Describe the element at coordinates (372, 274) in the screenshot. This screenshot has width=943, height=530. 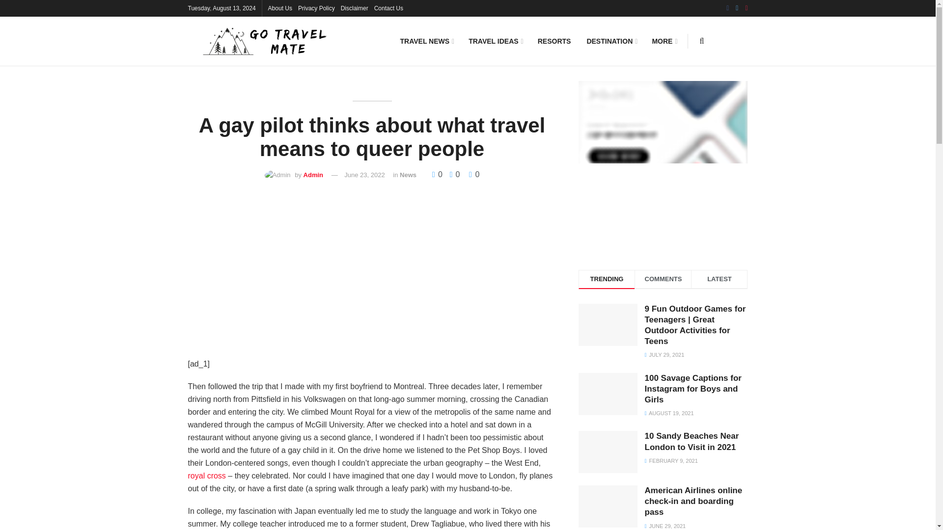
I see `Advertisement` at that location.